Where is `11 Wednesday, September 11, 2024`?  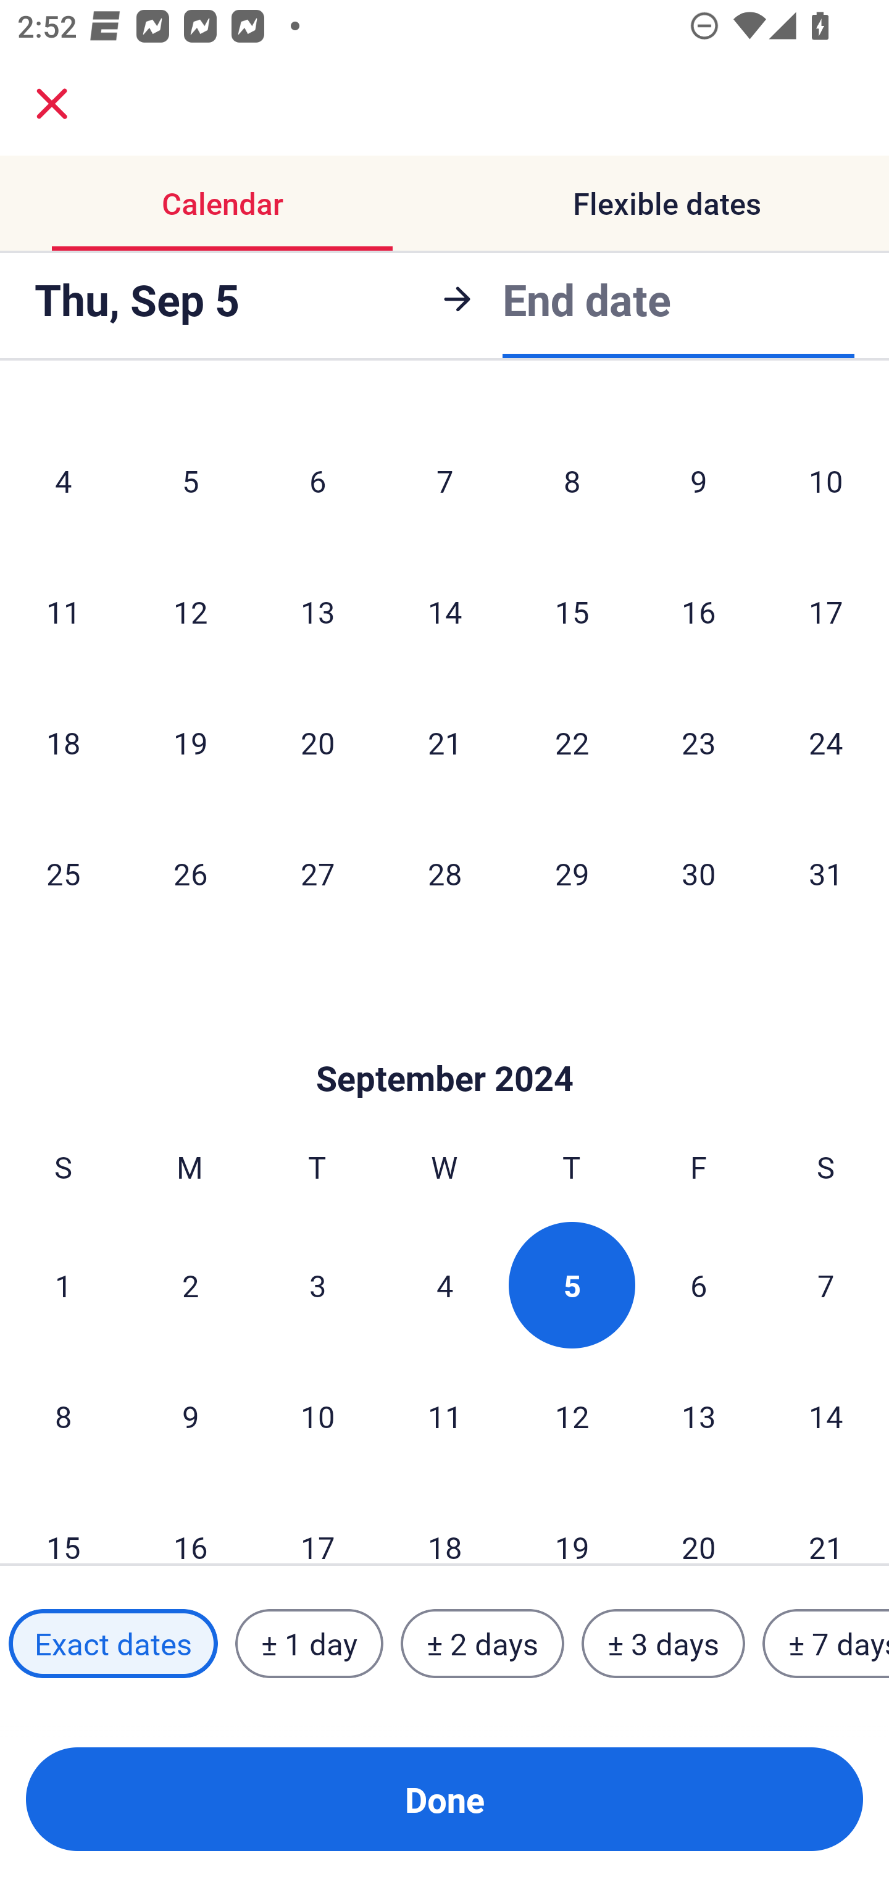
11 Wednesday, September 11, 2024 is located at coordinates (444, 1416).